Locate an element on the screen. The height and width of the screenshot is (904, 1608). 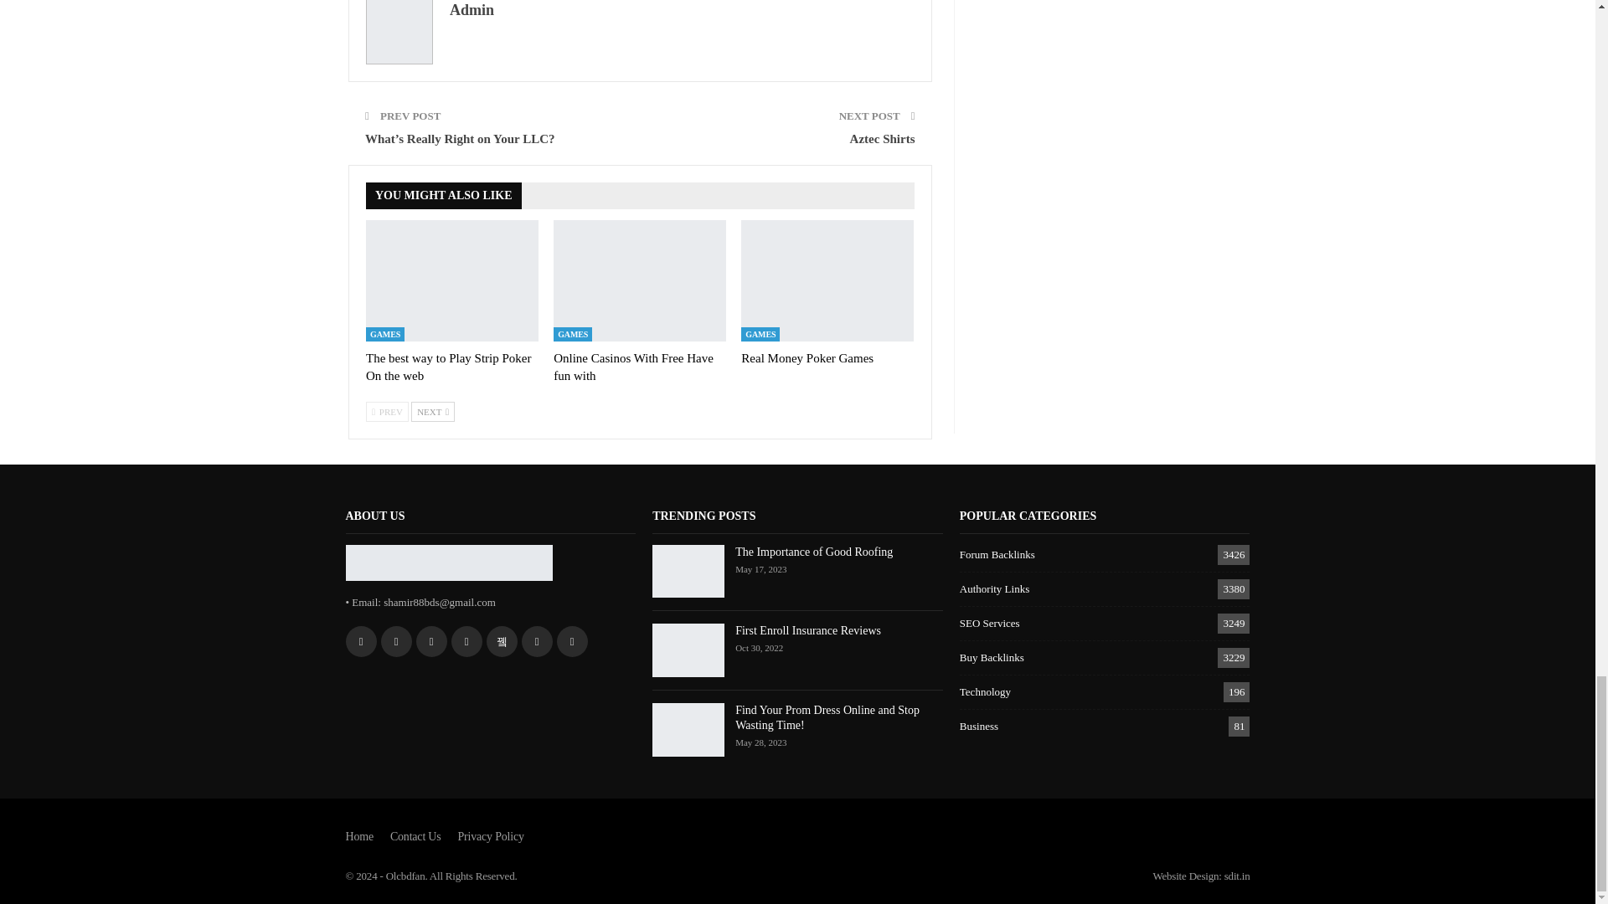
The best way to Play Strip Poker On the web is located at coordinates (448, 367).